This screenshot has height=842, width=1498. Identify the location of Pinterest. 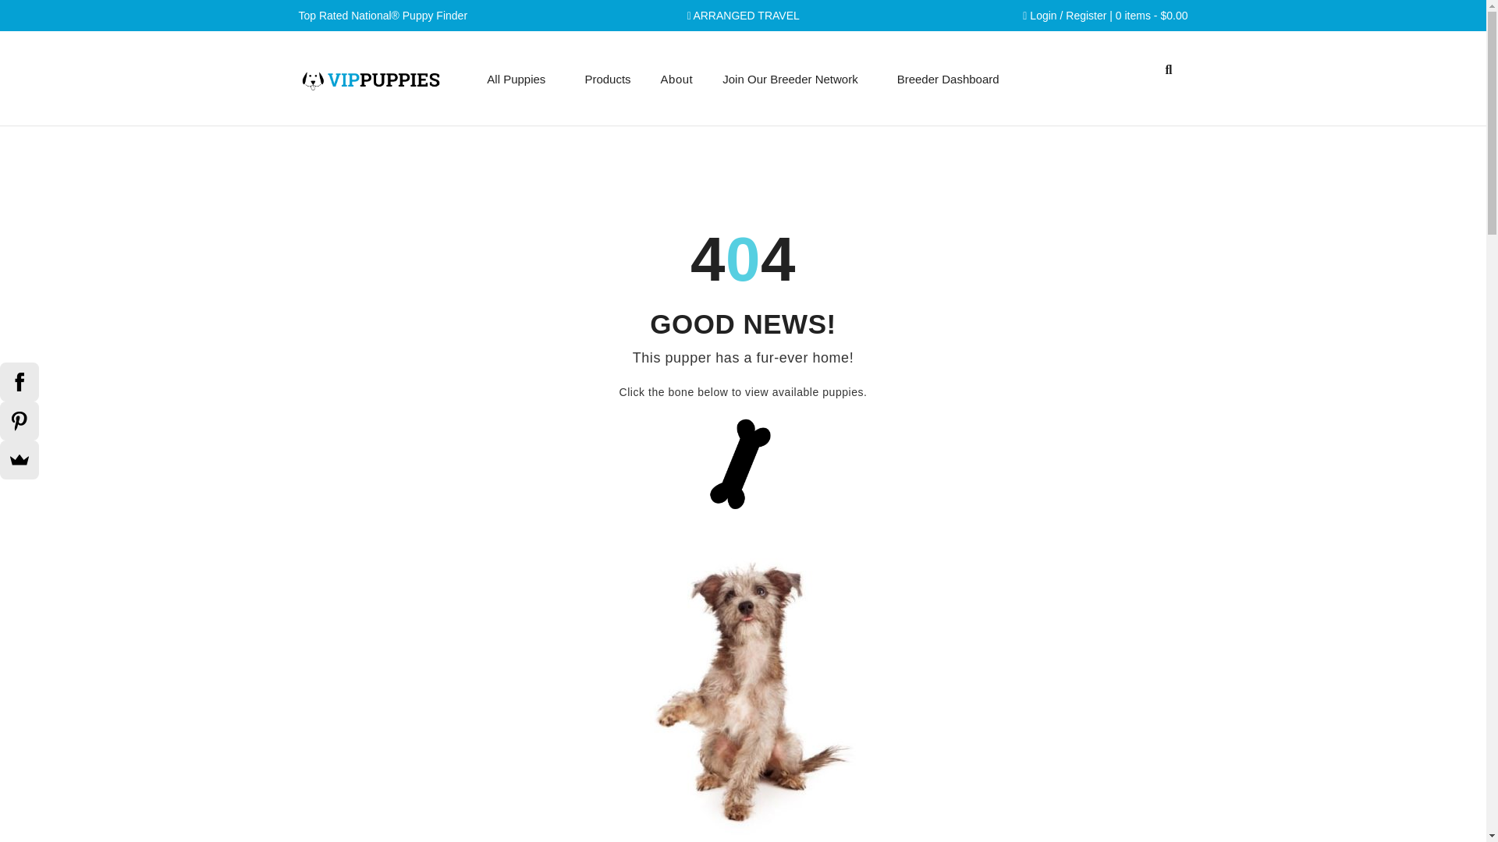
(19, 421).